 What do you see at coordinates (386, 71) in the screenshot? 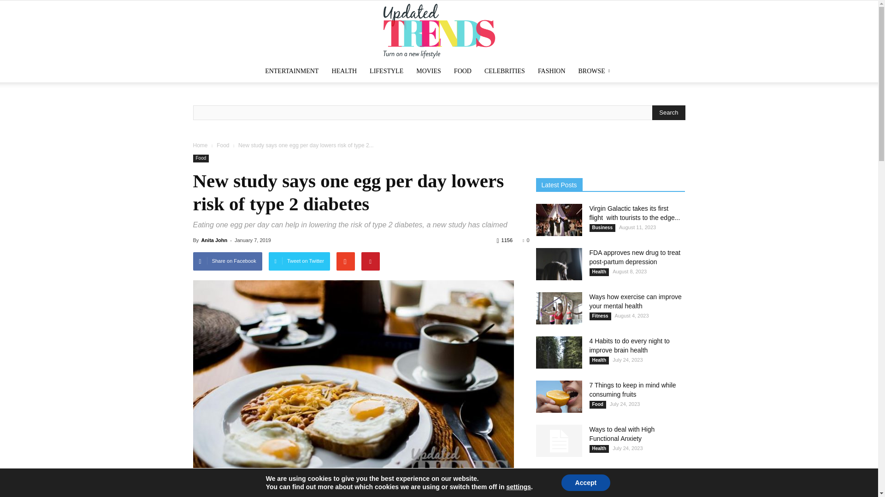
I see `LIFESTYLE` at bounding box center [386, 71].